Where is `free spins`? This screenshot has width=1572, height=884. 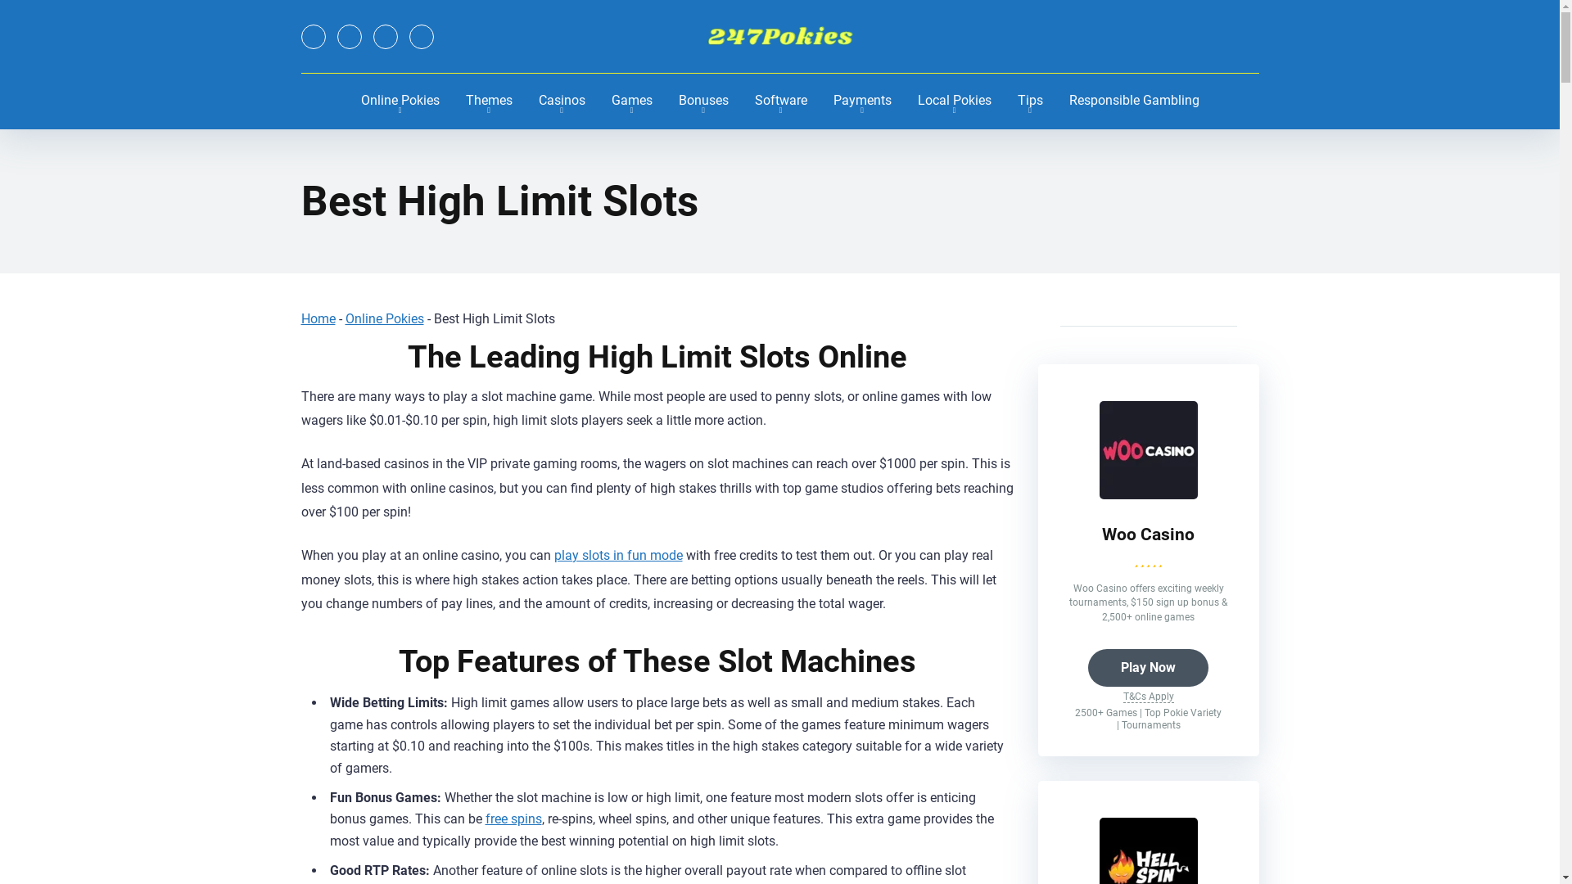
free spins is located at coordinates (513, 819).